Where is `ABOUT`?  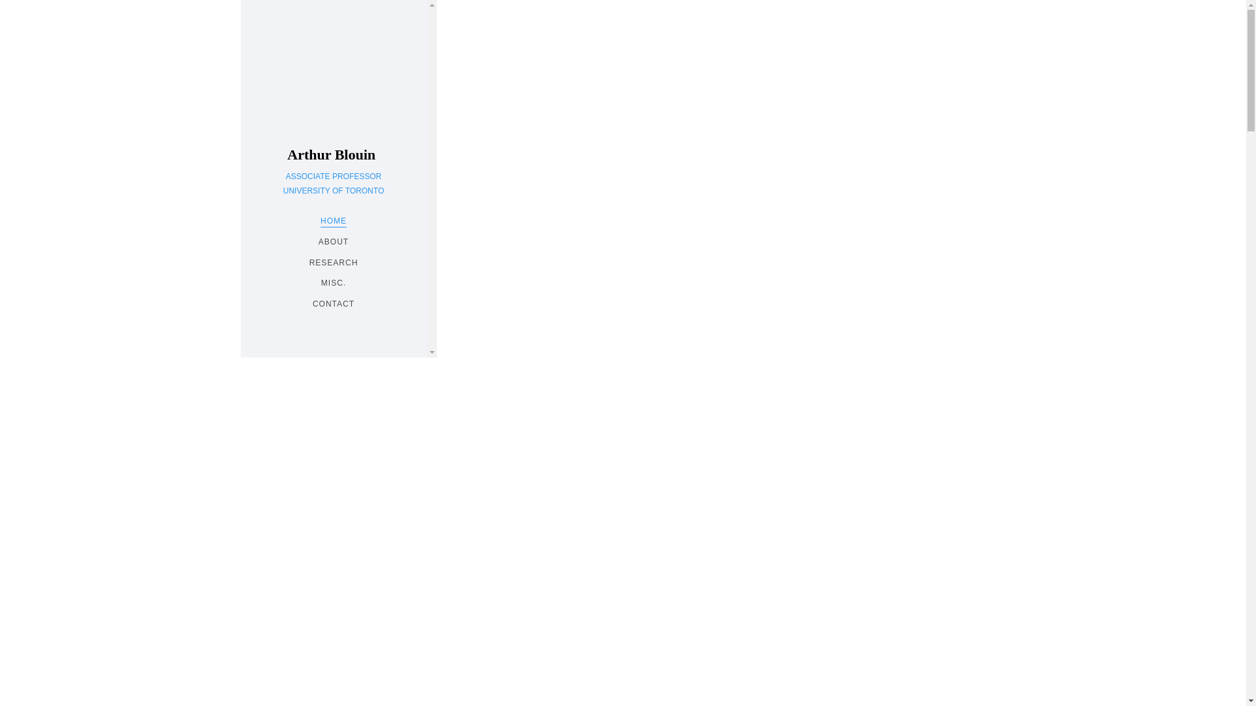
ABOUT is located at coordinates (334, 242).